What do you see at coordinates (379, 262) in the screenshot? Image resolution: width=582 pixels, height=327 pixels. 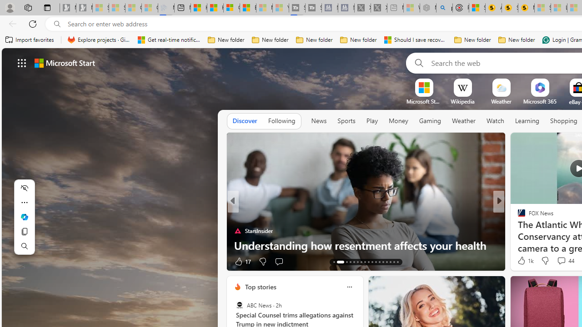 I see `AutomationID: tab-24` at bounding box center [379, 262].